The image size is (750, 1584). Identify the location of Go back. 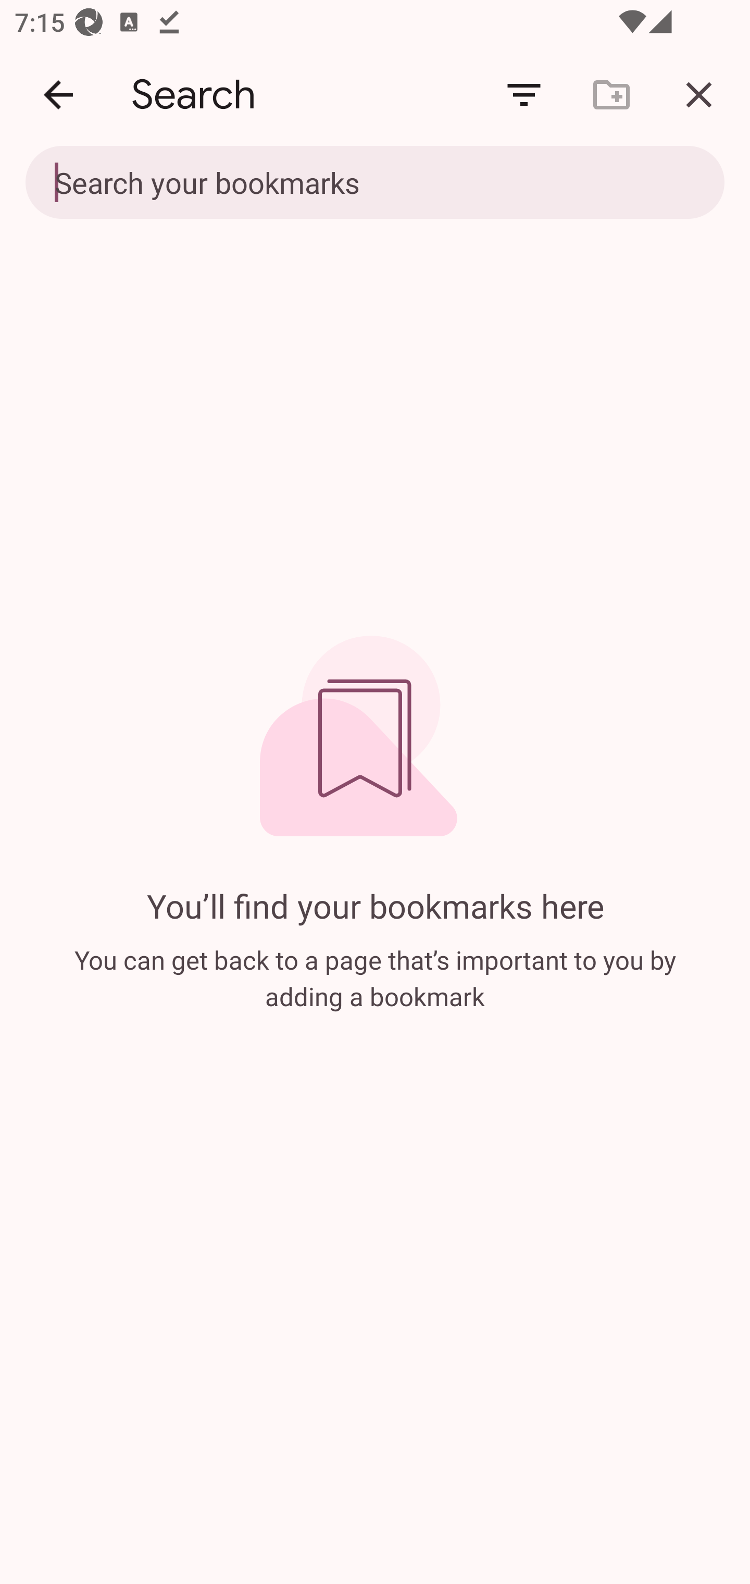
(58, 95).